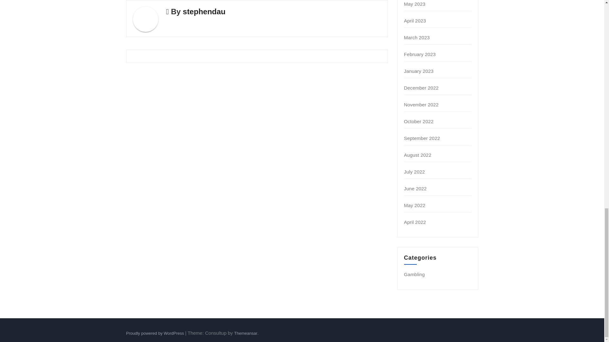  I want to click on December 2022, so click(421, 88).